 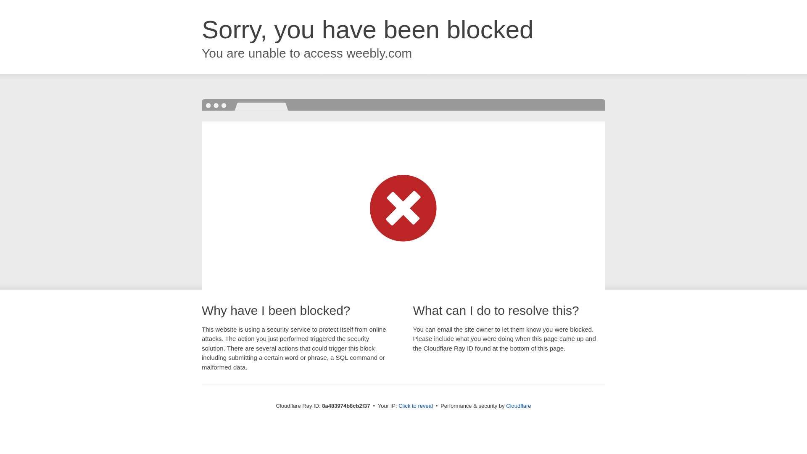 I want to click on Click to reveal, so click(x=415, y=406).